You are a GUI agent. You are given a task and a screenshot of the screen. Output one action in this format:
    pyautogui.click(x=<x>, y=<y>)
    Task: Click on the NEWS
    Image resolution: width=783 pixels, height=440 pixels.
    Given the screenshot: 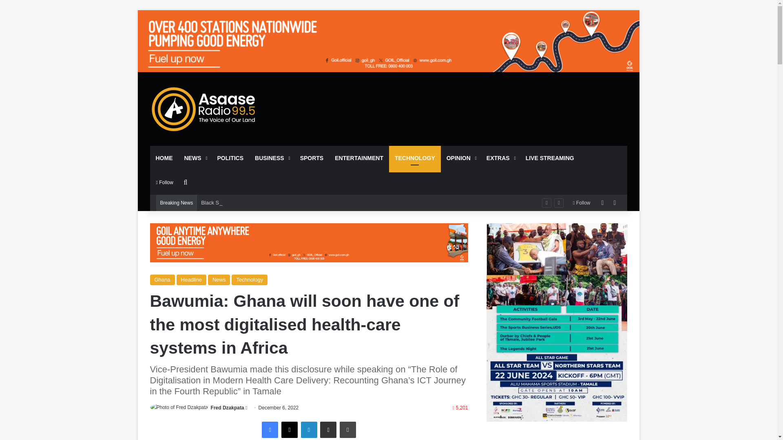 What is the action you would take?
    pyautogui.click(x=195, y=158)
    